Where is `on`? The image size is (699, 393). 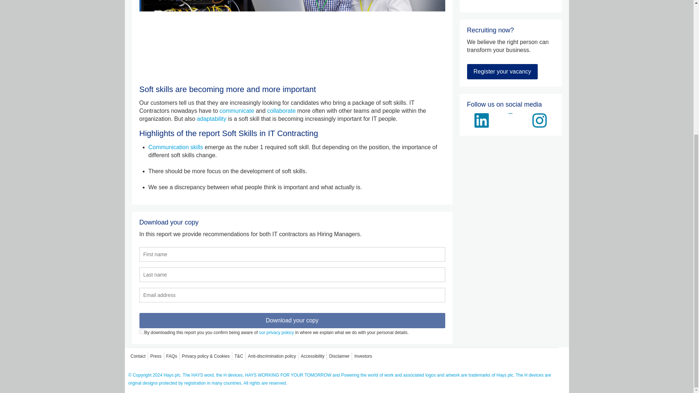
on is located at coordinates (141, 331).